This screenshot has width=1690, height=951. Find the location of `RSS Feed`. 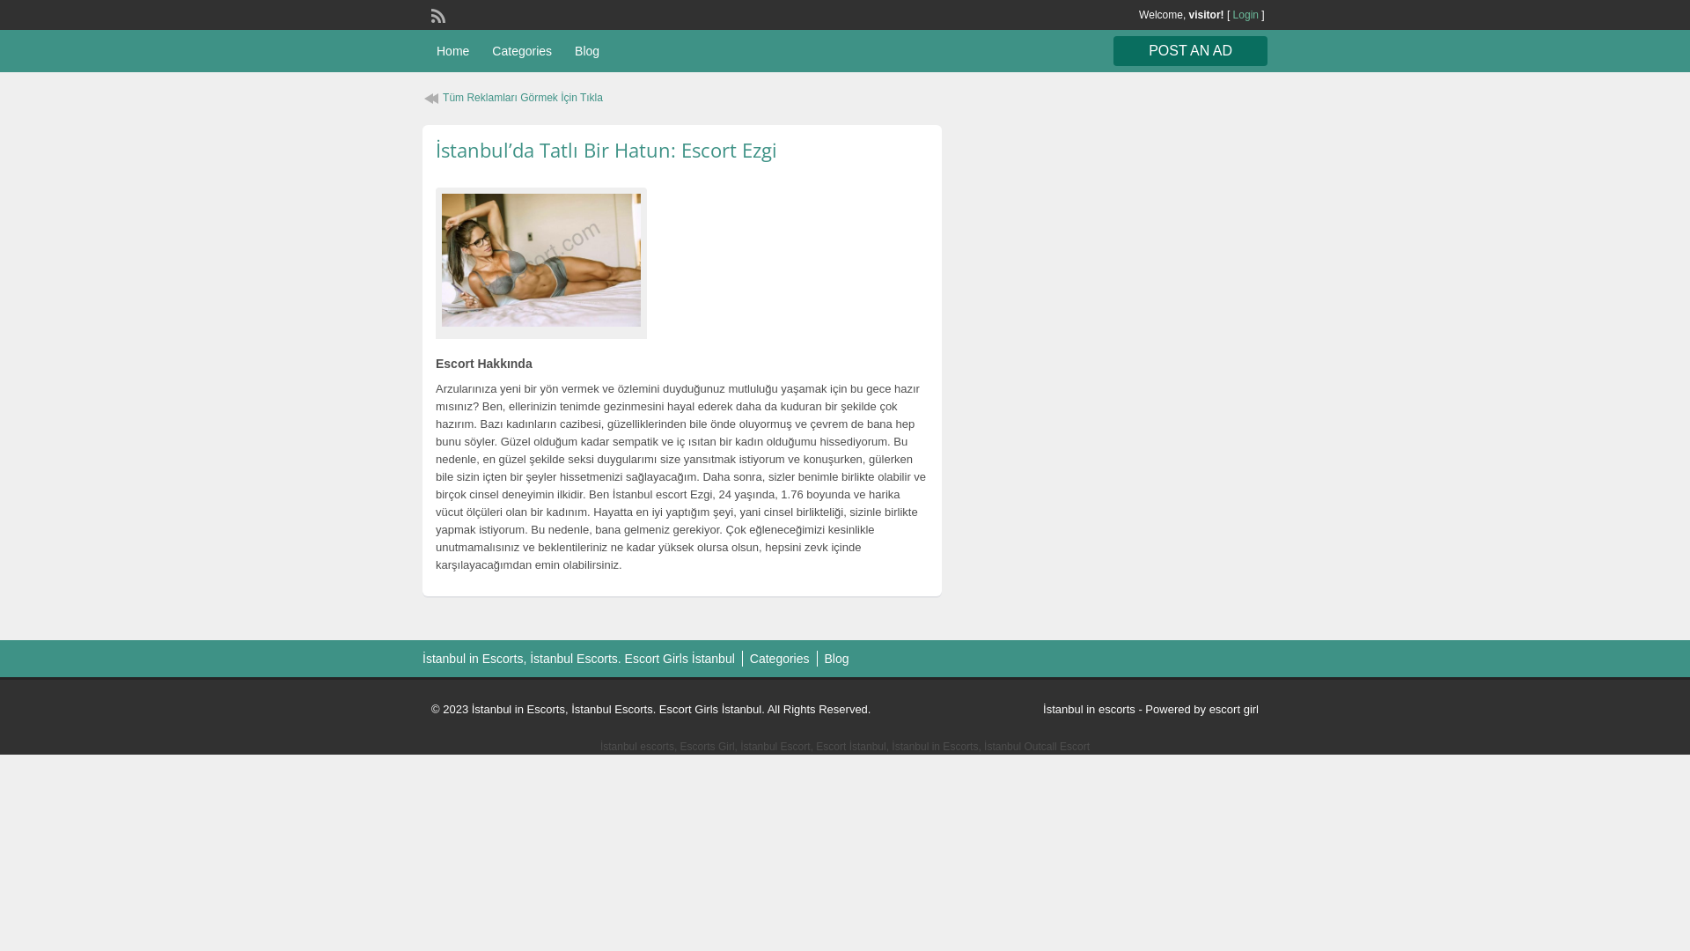

RSS Feed is located at coordinates (437, 14).